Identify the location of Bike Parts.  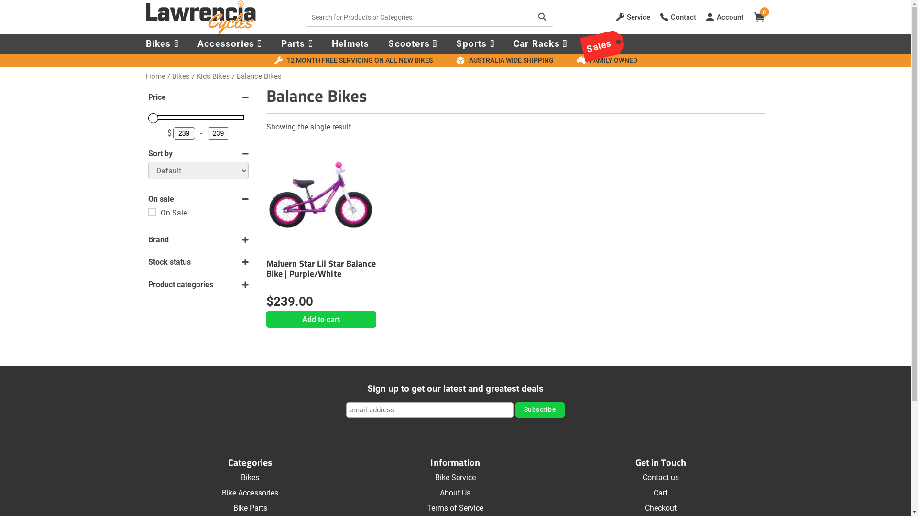
(251, 508).